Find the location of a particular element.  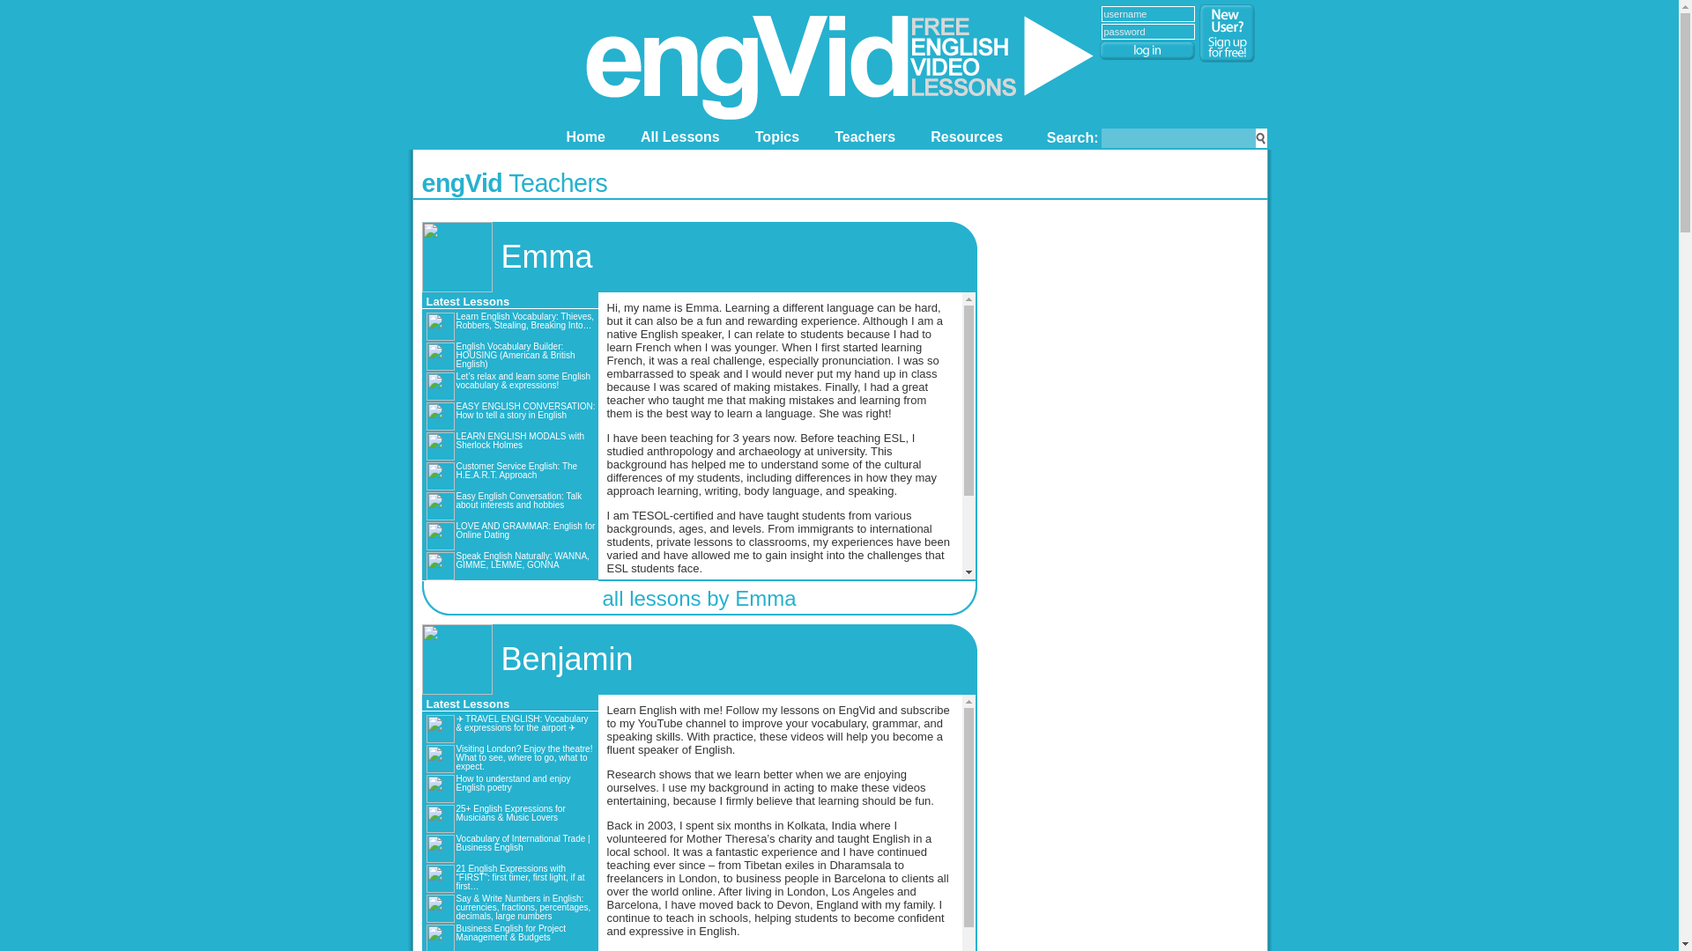

LEARN ENGLISH MODALS with Sherlock Holmes is located at coordinates (510, 446).